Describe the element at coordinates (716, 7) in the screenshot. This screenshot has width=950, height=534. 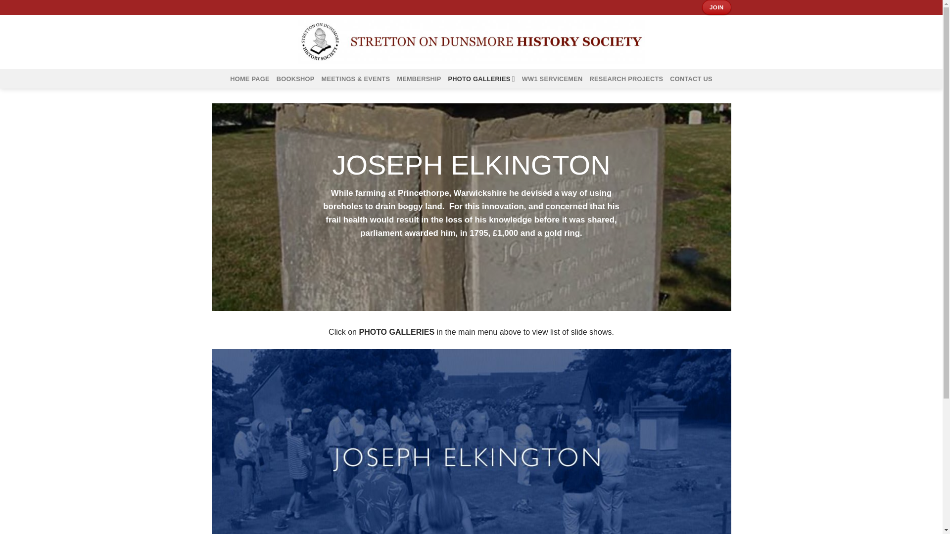
I see `JOIN` at that location.